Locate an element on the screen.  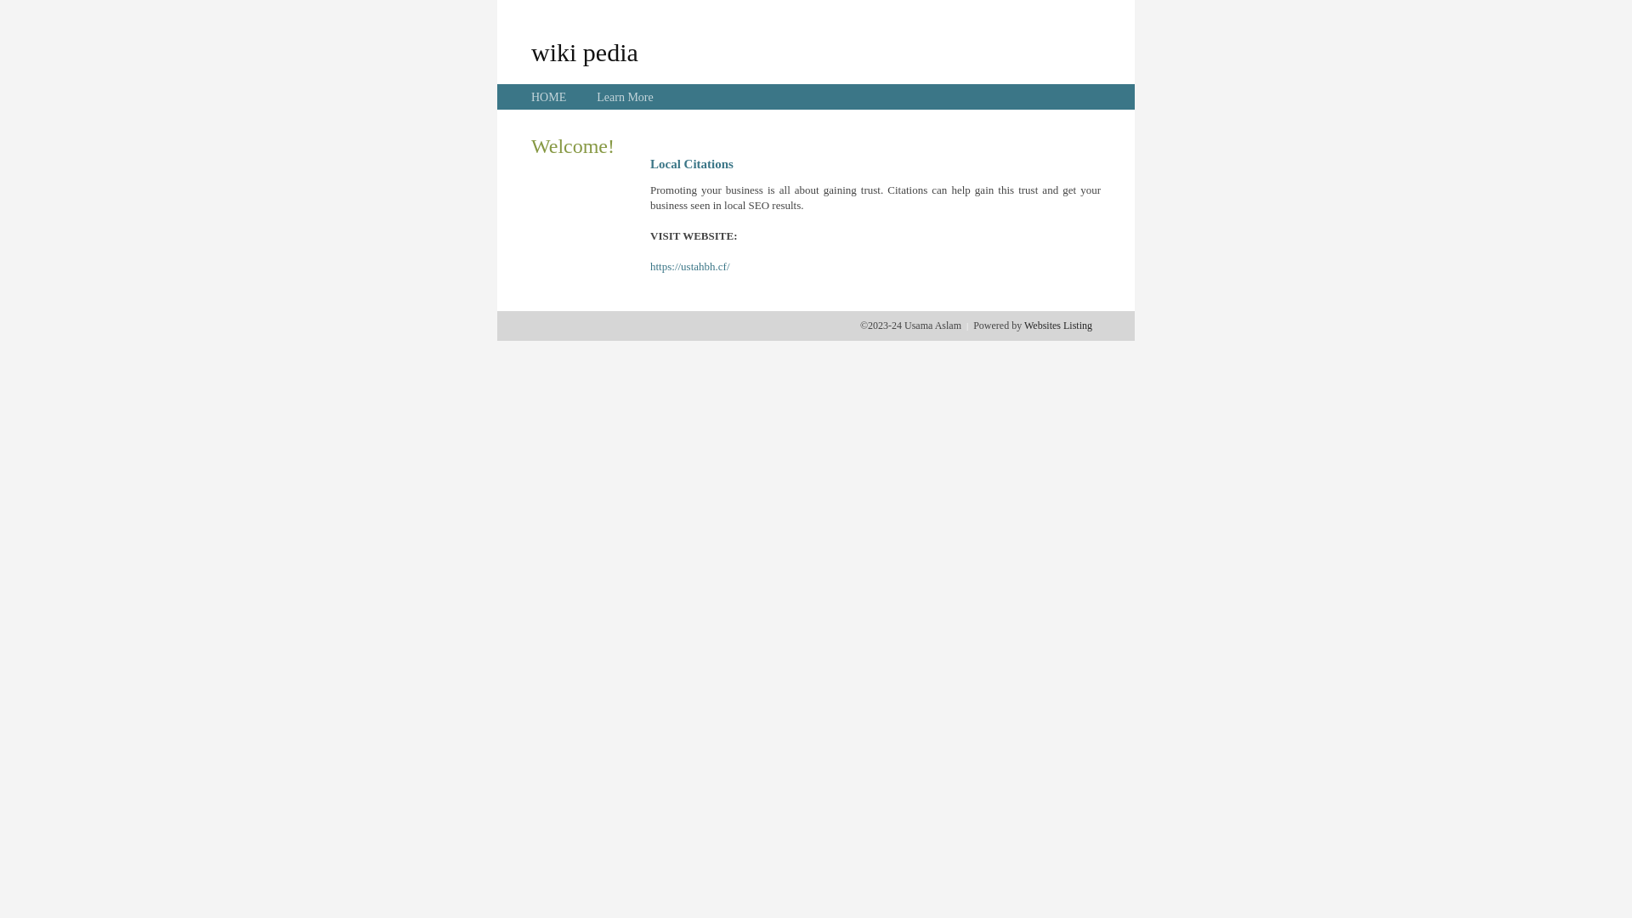
HOME is located at coordinates (549, 97).